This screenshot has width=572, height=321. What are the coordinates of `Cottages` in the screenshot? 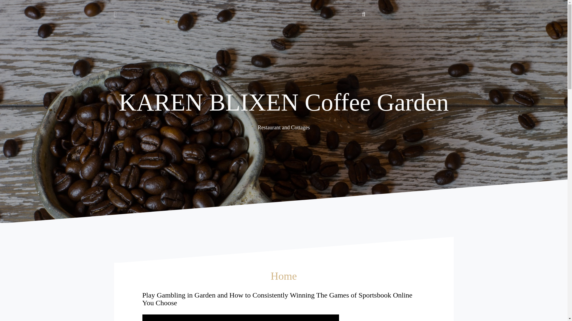 It's located at (386, 12).